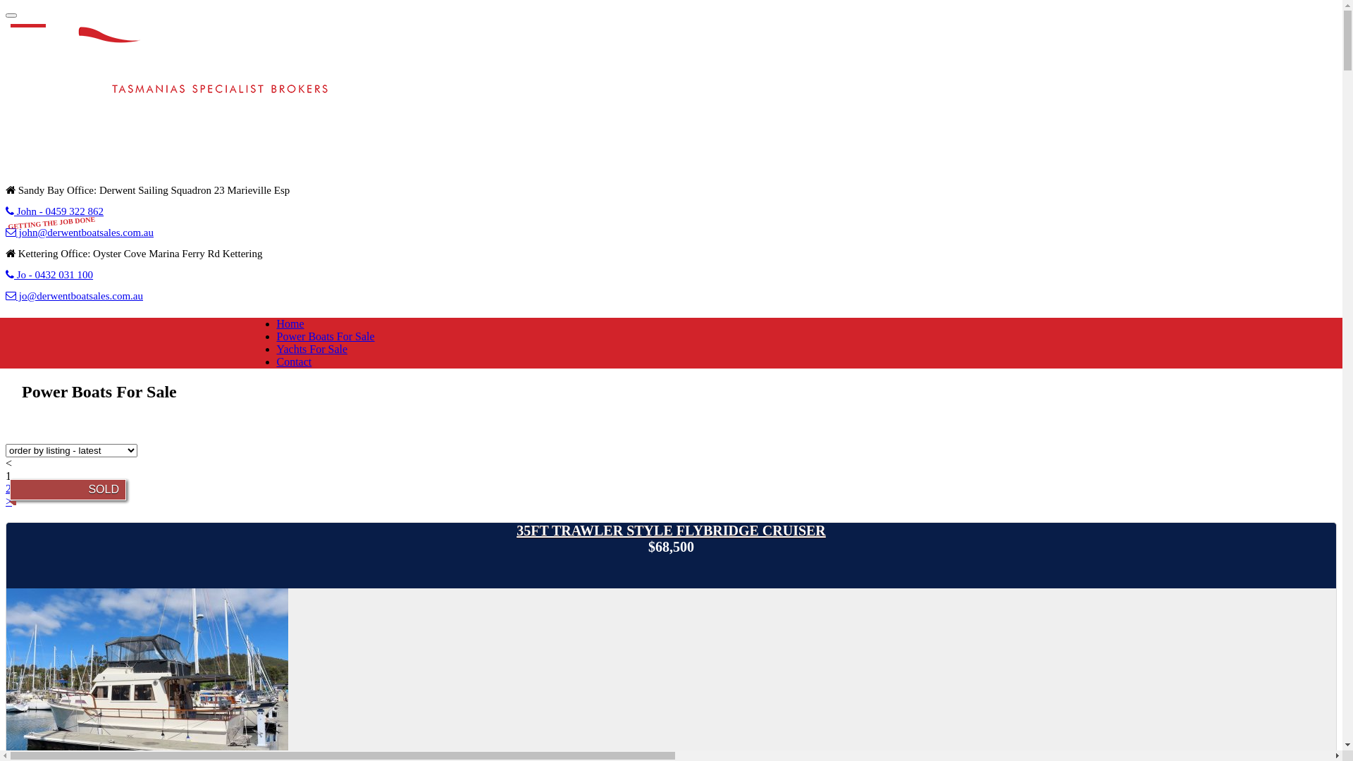 This screenshot has height=761, width=1353. What do you see at coordinates (8, 502) in the screenshot?
I see `>` at bounding box center [8, 502].